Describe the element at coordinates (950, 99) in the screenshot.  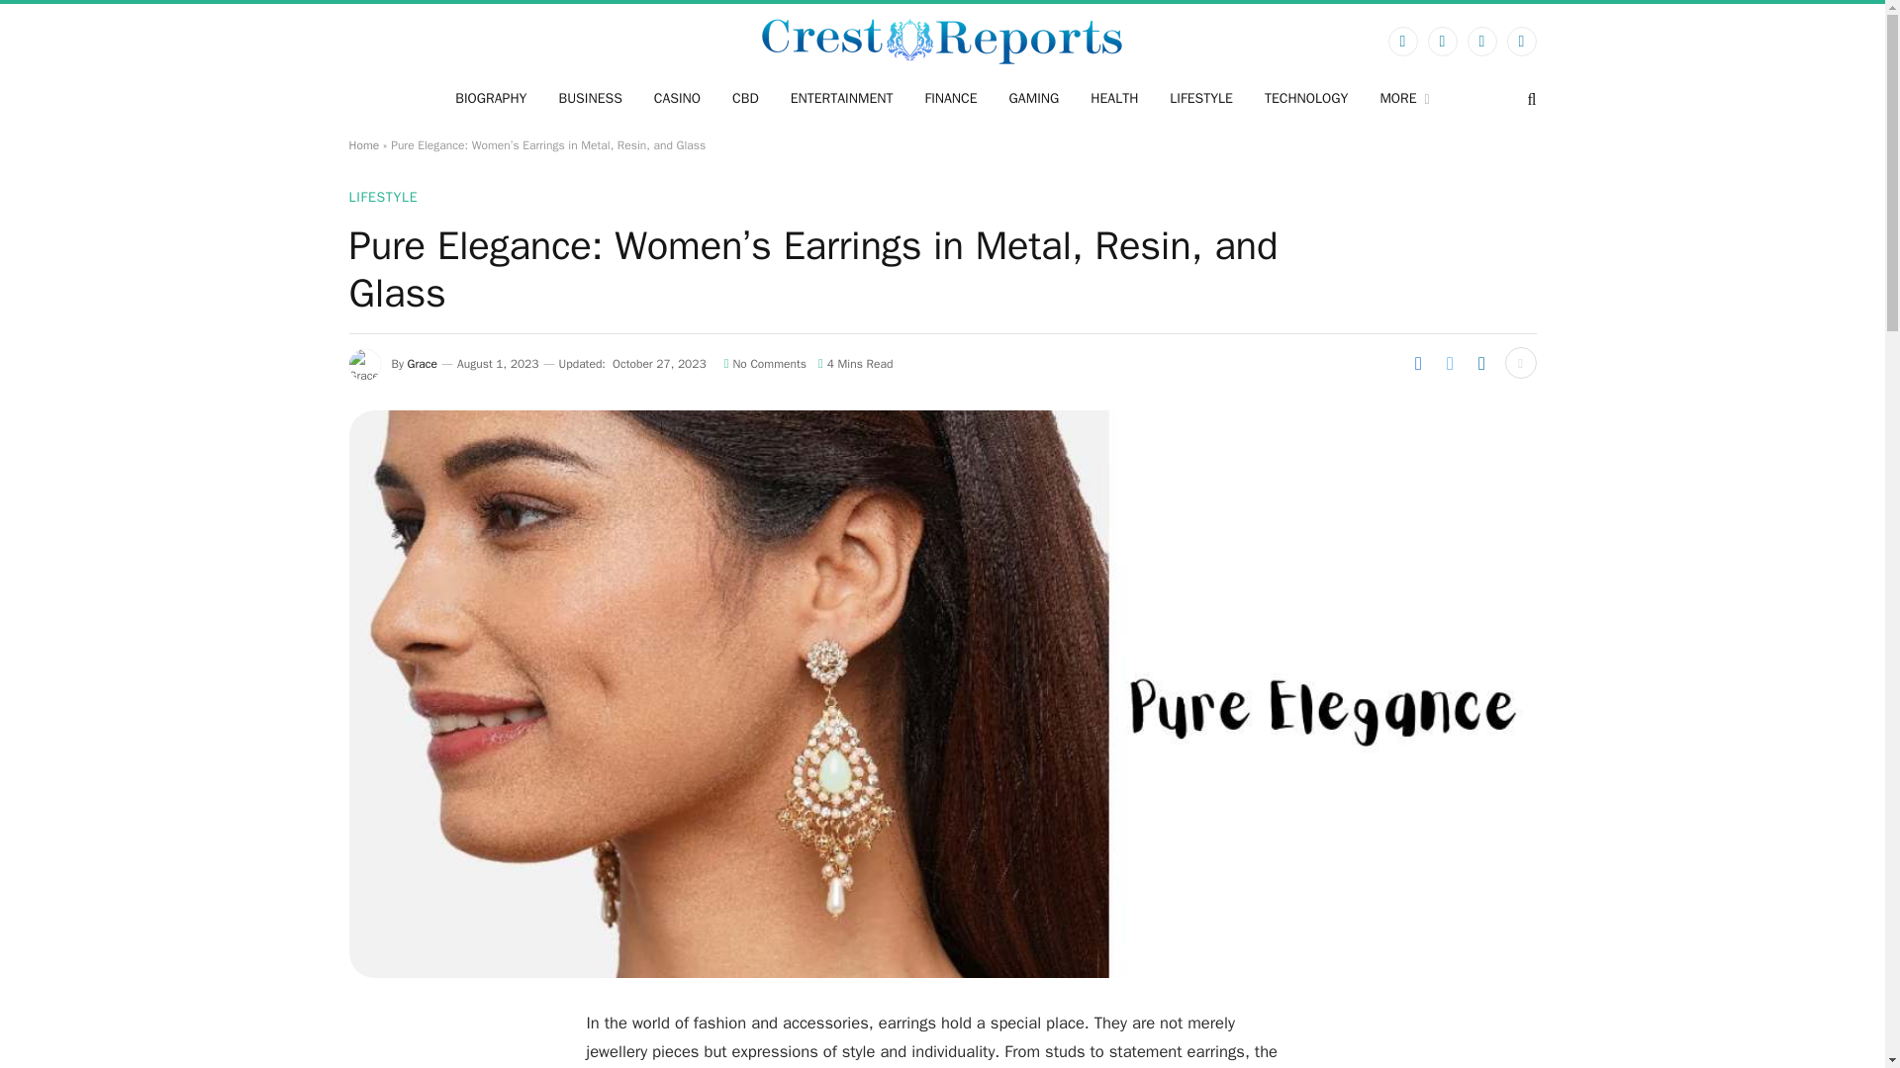
I see `FINANCE` at that location.